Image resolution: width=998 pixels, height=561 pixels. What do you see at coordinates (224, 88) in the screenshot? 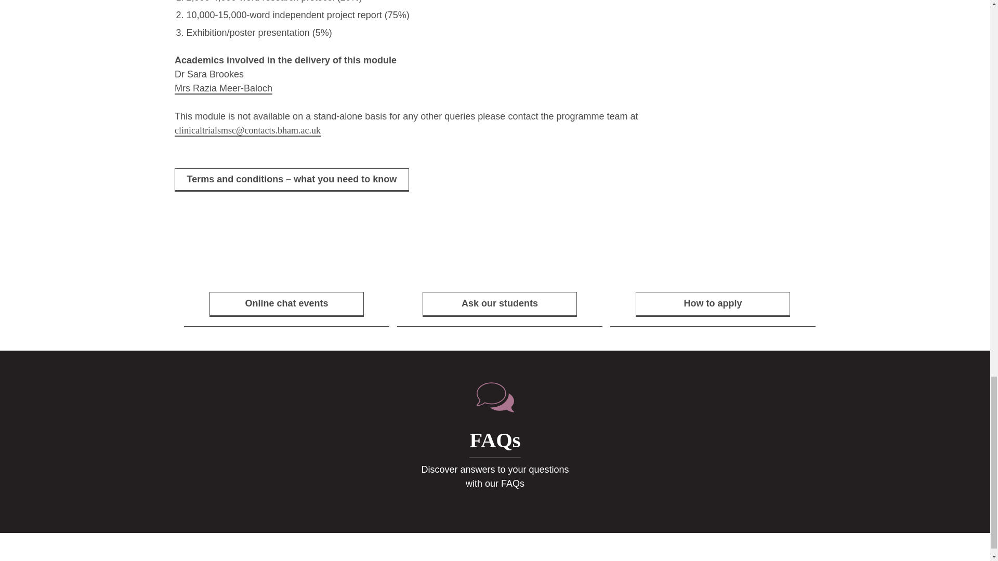
I see `Online chat events` at bounding box center [224, 88].